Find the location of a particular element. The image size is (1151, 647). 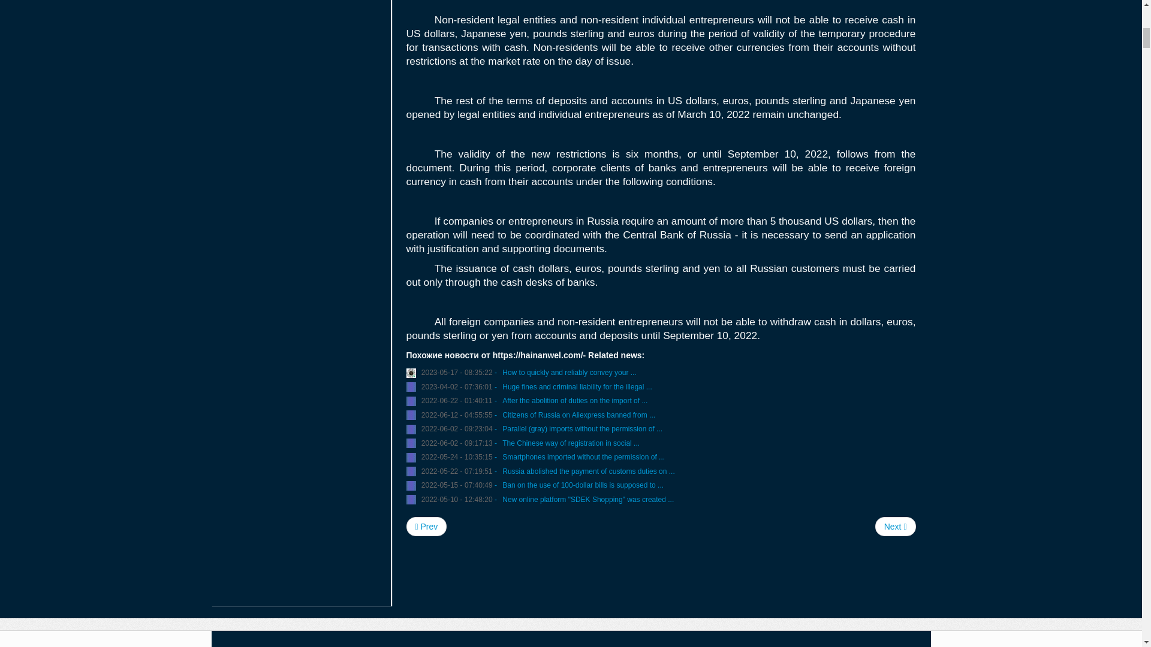

The Chinese way of registration in social ... is located at coordinates (571, 443).